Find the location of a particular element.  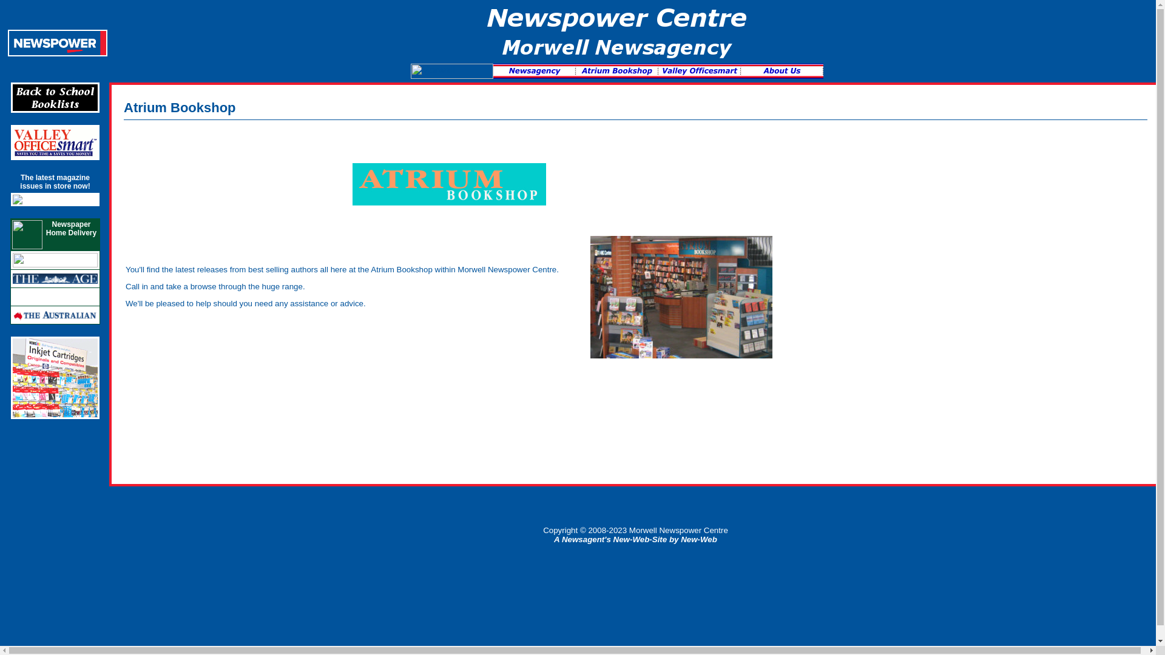

Click here to order school booklists. is located at coordinates (55, 109).